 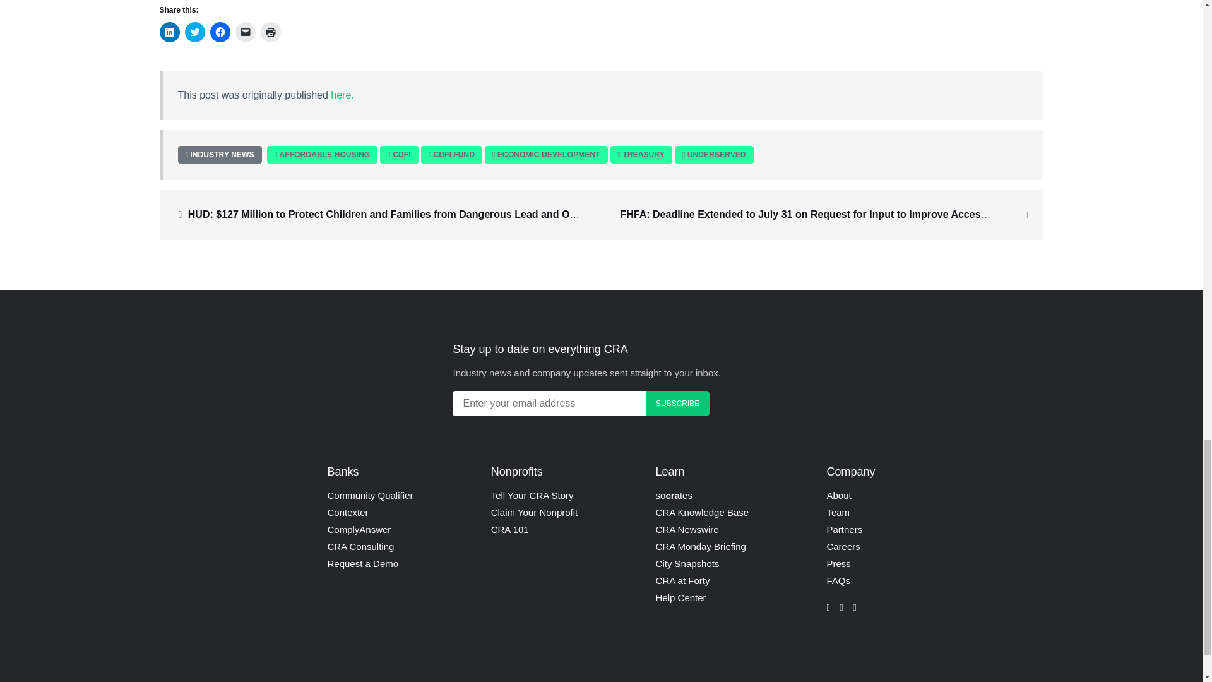 What do you see at coordinates (370, 495) in the screenshot?
I see `Community Qualifier` at bounding box center [370, 495].